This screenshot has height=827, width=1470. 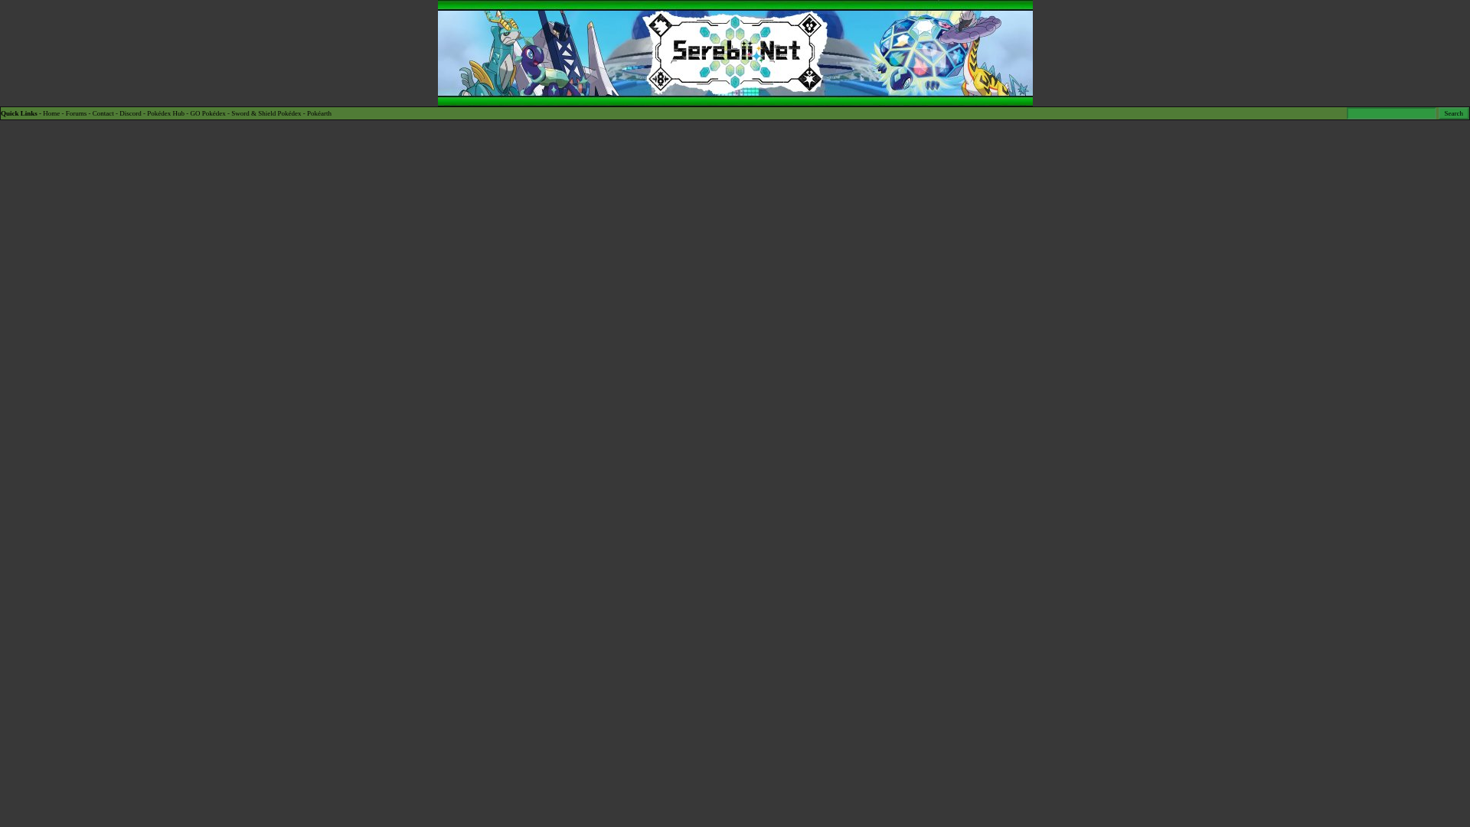 What do you see at coordinates (103, 113) in the screenshot?
I see `Contact` at bounding box center [103, 113].